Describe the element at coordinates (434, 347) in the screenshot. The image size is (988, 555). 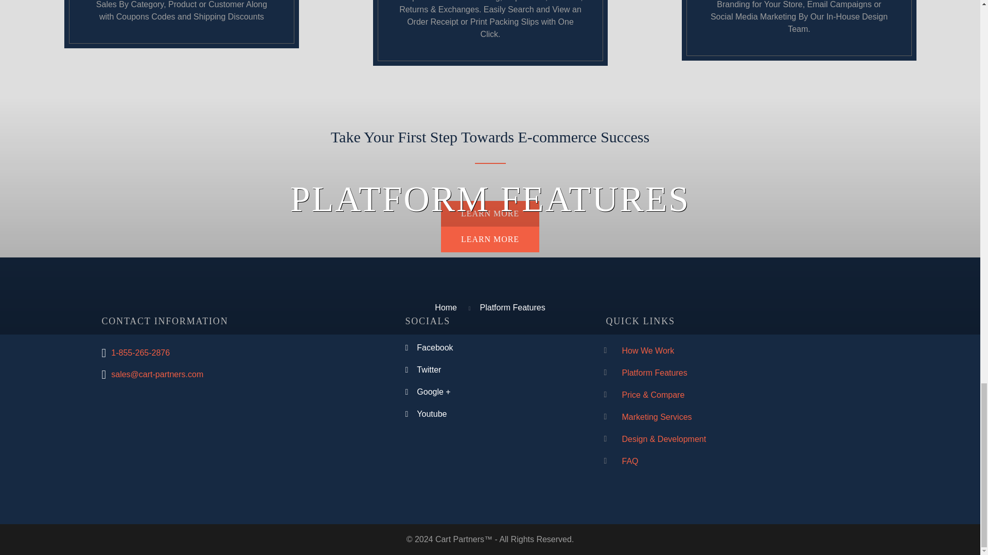
I see `Facebook` at that location.